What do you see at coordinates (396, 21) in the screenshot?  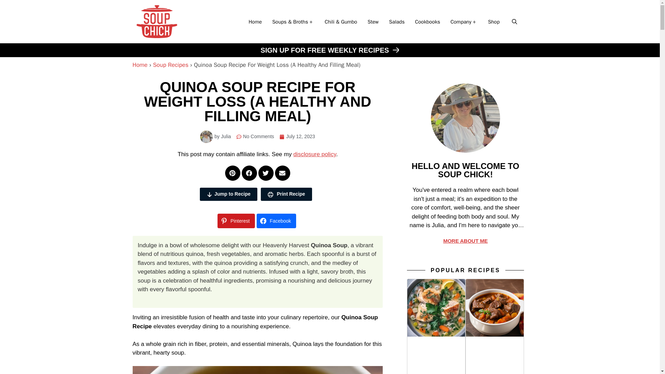 I see `Salads` at bounding box center [396, 21].